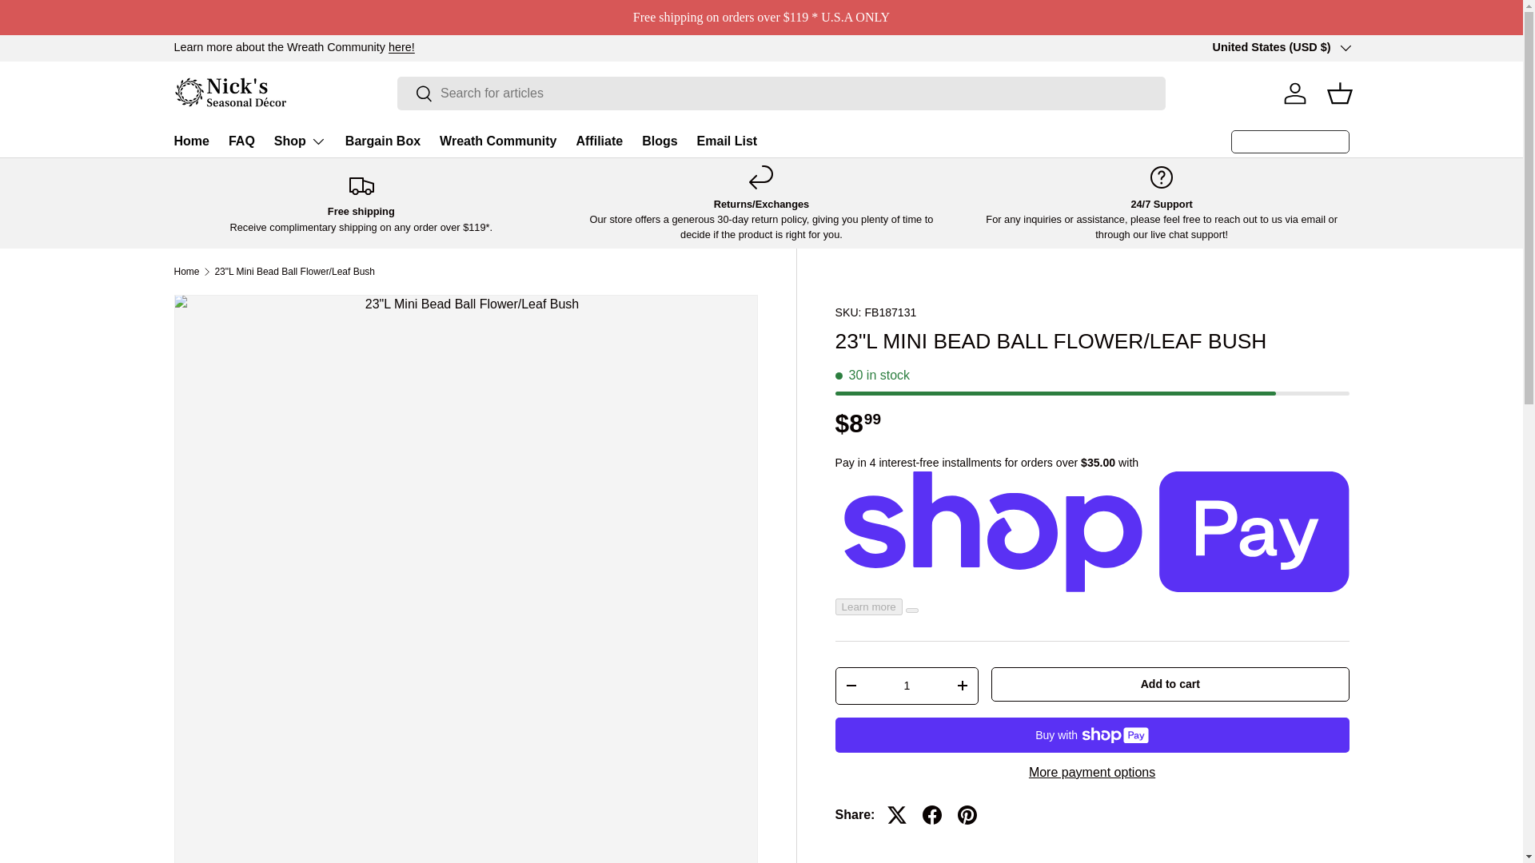 Image resolution: width=1535 pixels, height=863 pixels. I want to click on Home, so click(192, 141).